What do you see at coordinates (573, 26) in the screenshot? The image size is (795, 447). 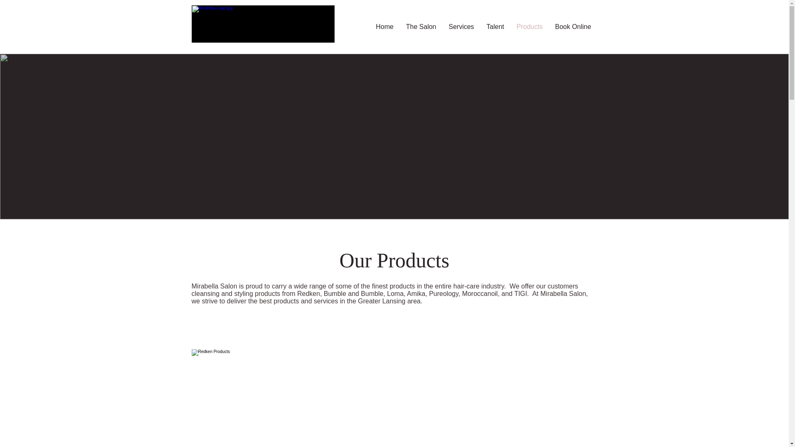 I see `Book Online` at bounding box center [573, 26].